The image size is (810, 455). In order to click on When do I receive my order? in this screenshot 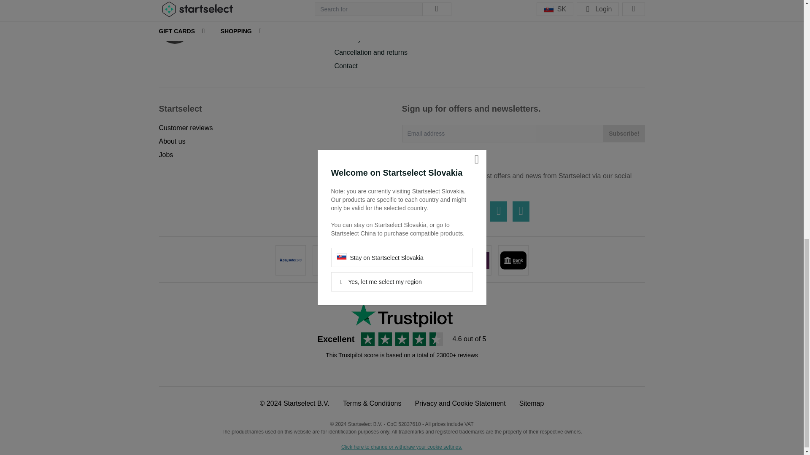, I will do `click(377, 12)`.